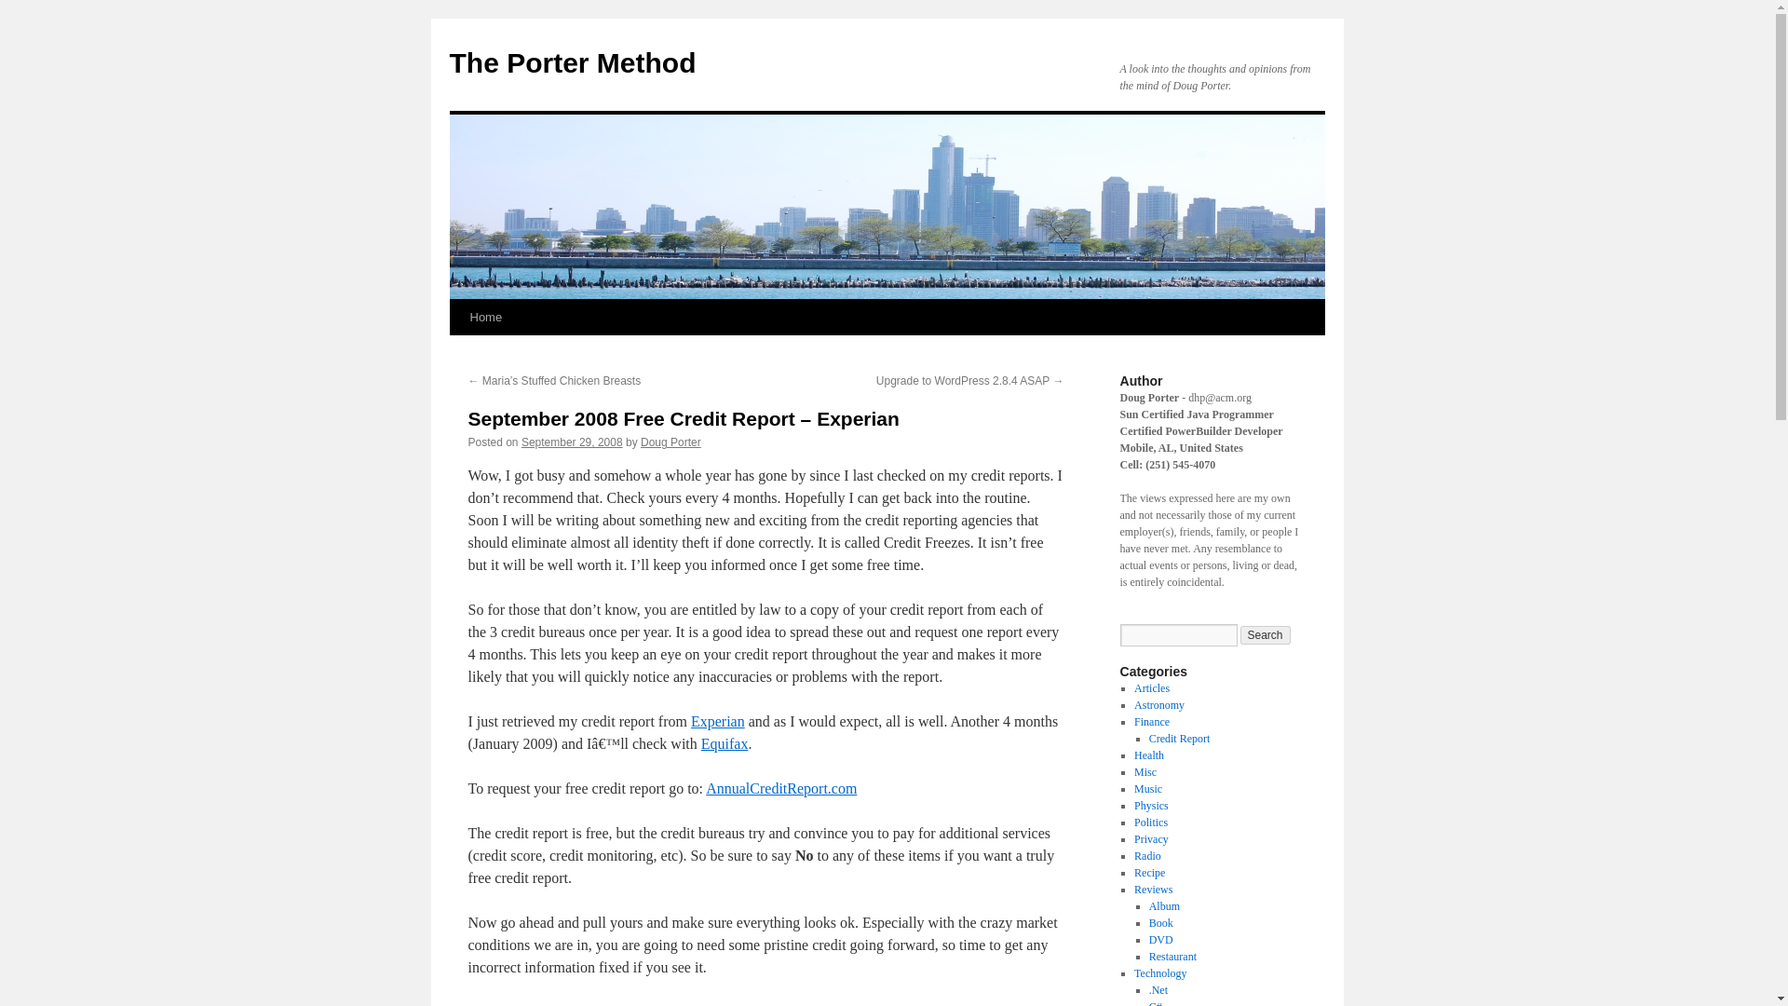 The image size is (1788, 1006). What do you see at coordinates (572, 62) in the screenshot?
I see `The Porter Method` at bounding box center [572, 62].